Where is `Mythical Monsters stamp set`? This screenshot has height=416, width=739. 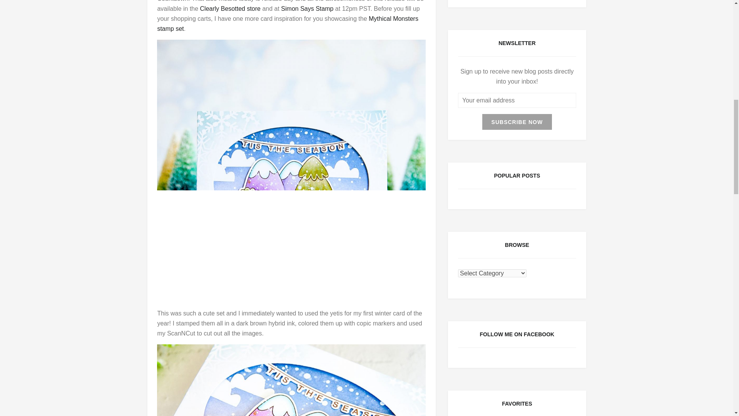
Mythical Monsters stamp set is located at coordinates (287, 23).